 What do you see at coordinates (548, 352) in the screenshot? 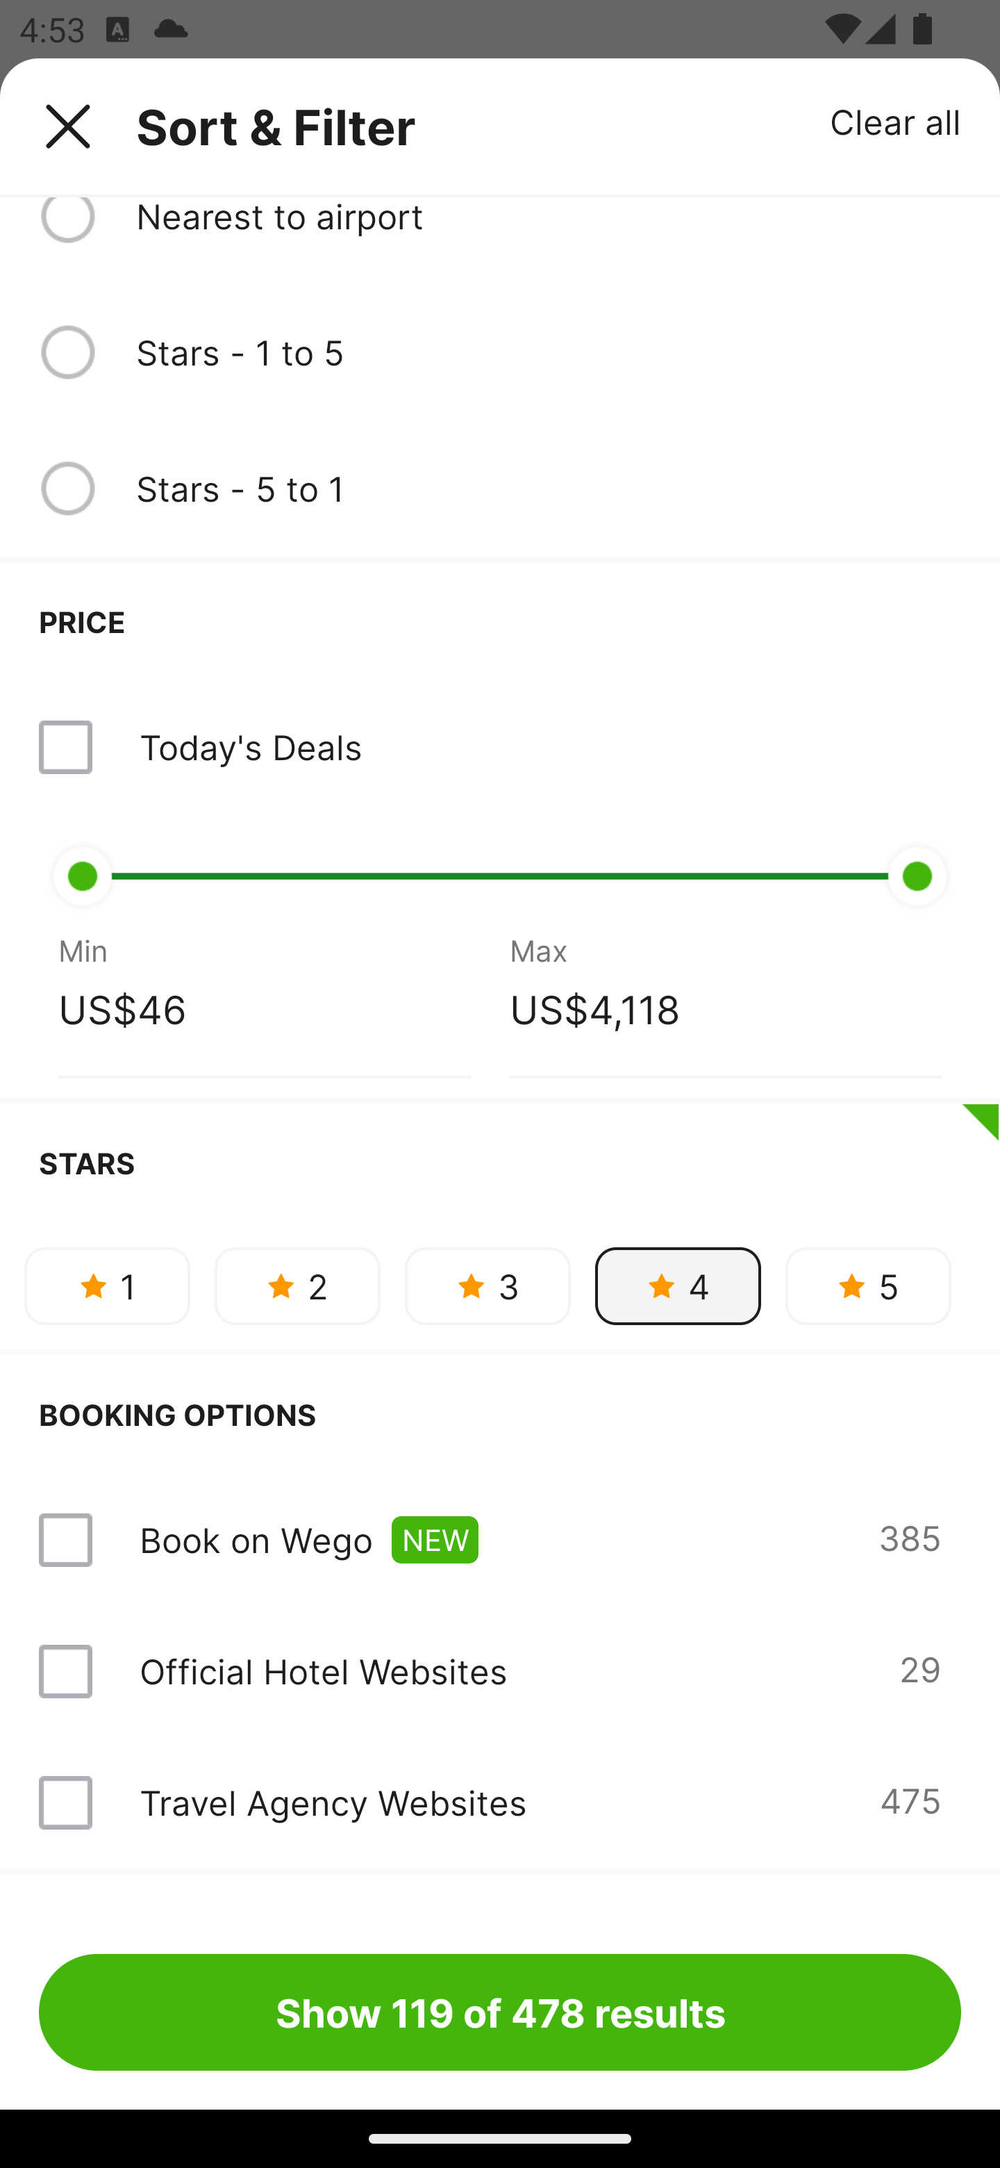
I see `Stars - 1 to 5` at bounding box center [548, 352].